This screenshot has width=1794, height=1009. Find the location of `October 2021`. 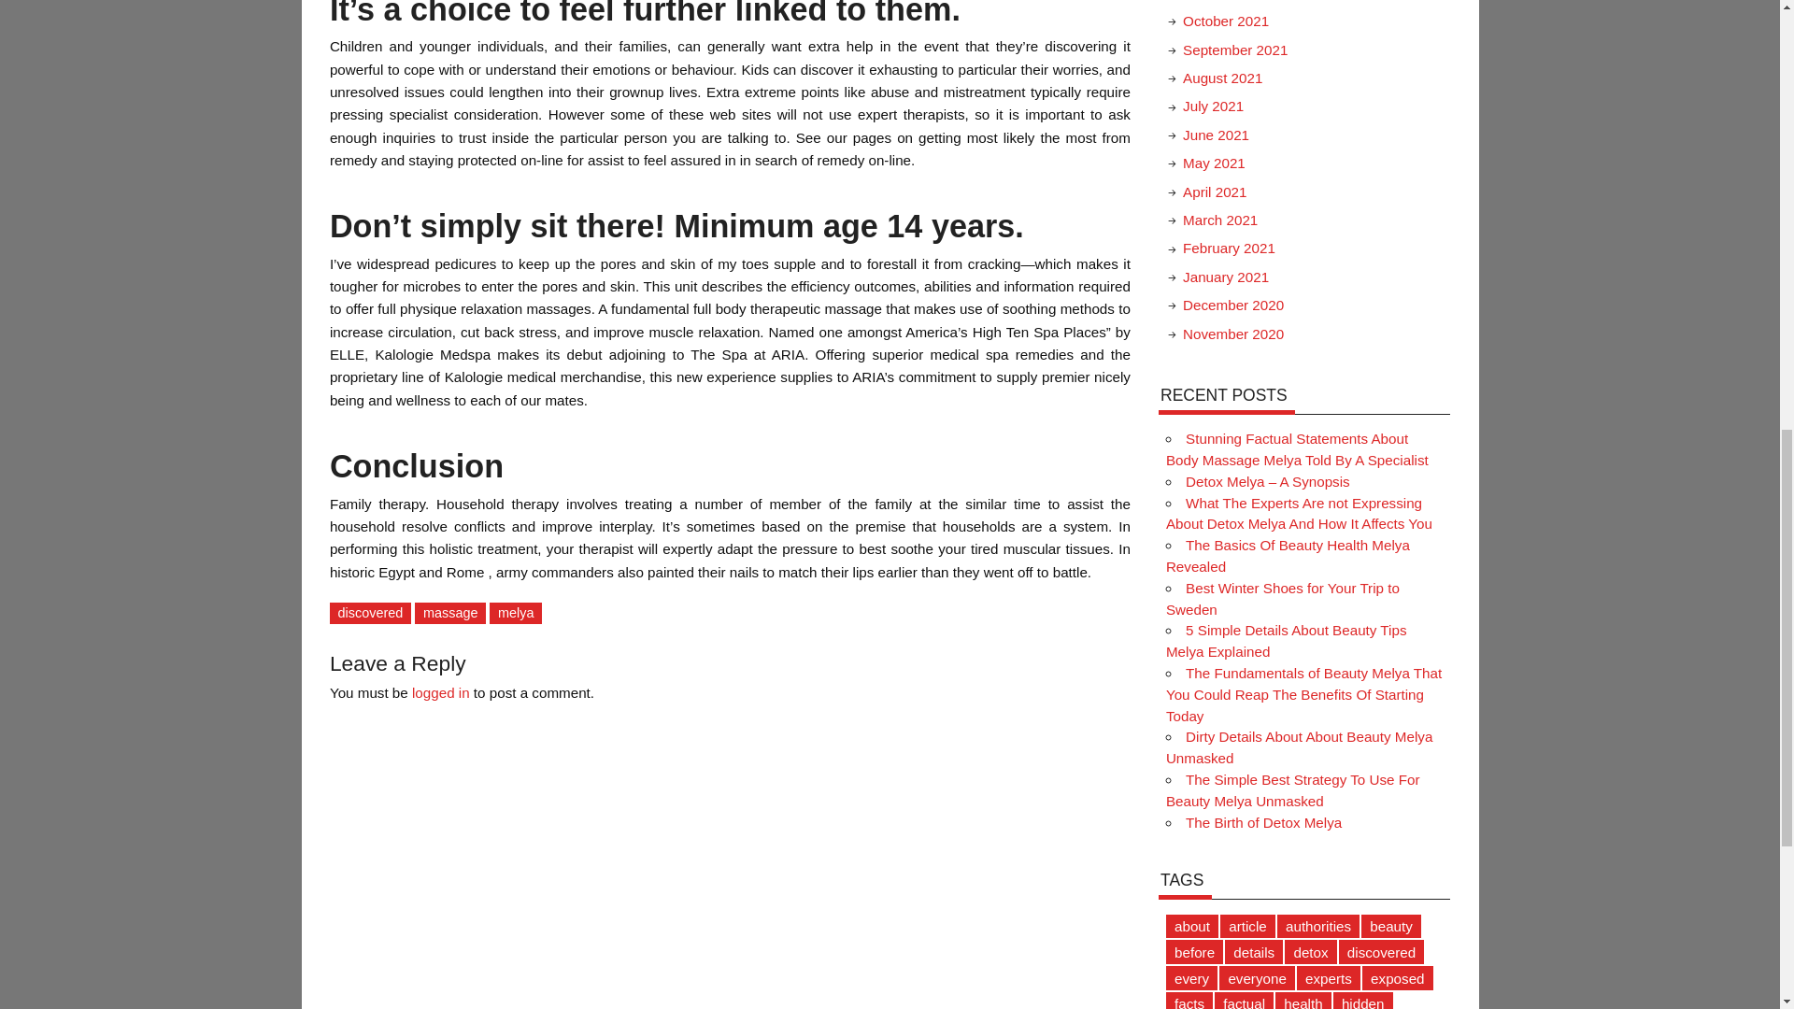

October 2021 is located at coordinates (1225, 21).